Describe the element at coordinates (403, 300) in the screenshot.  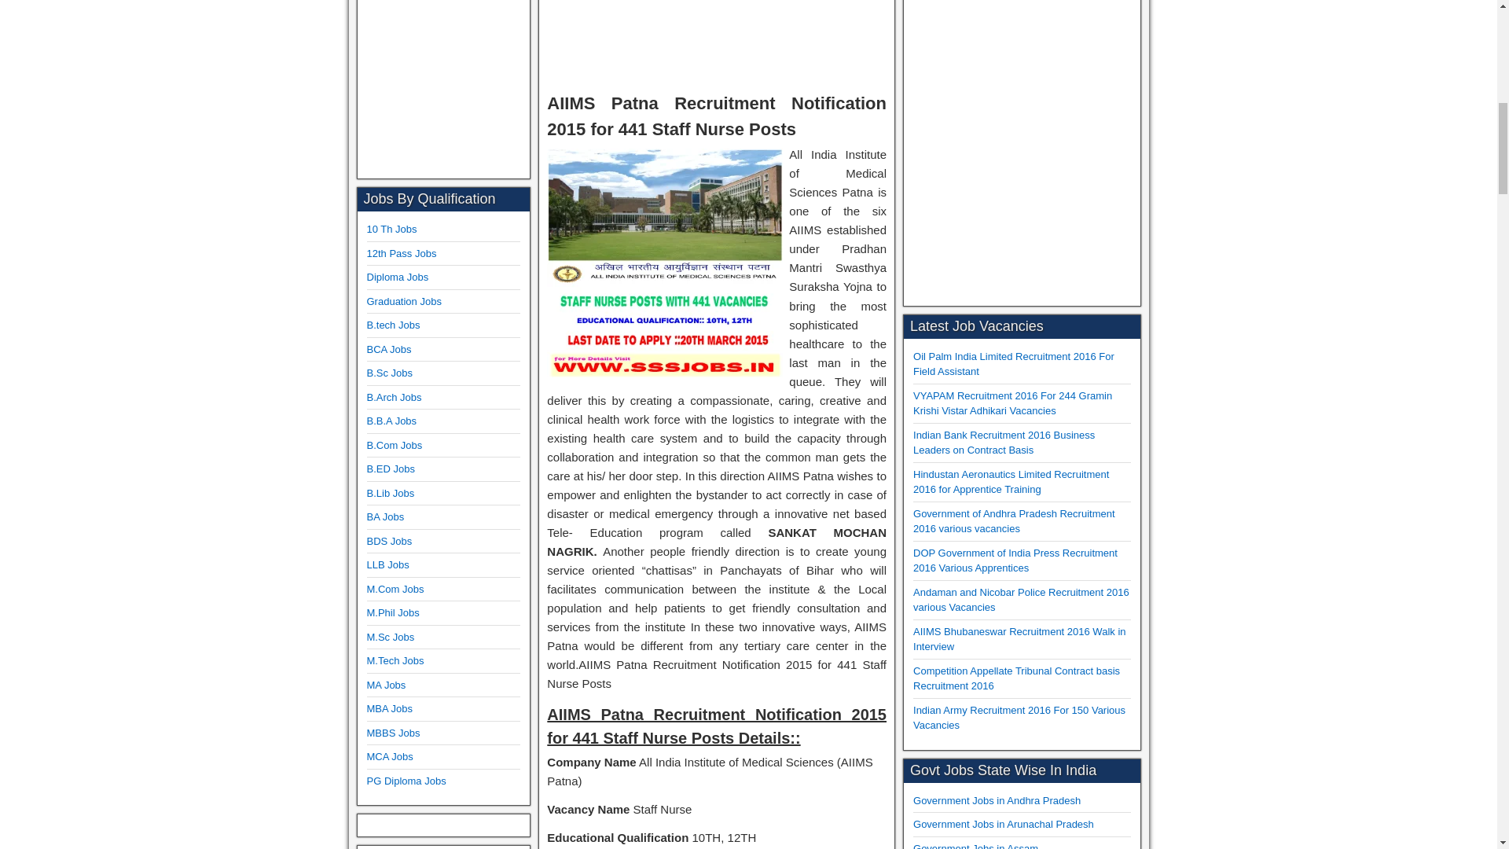
I see `Graduation Jobs` at that location.